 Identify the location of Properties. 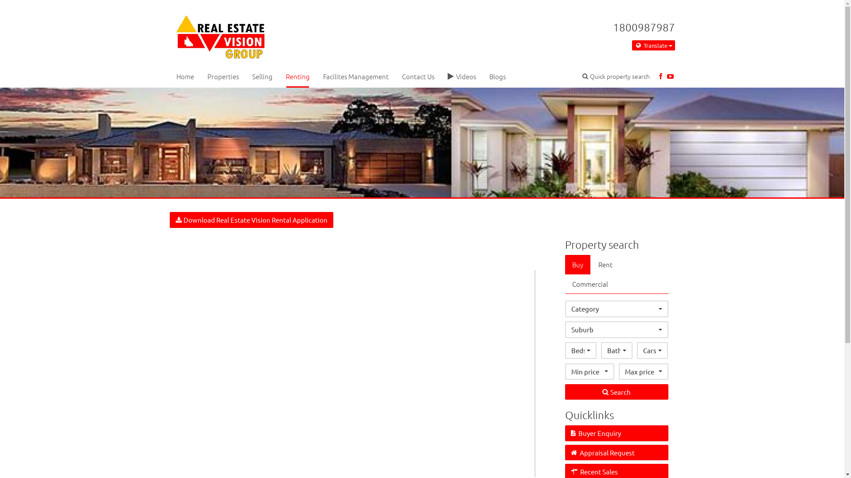
(223, 76).